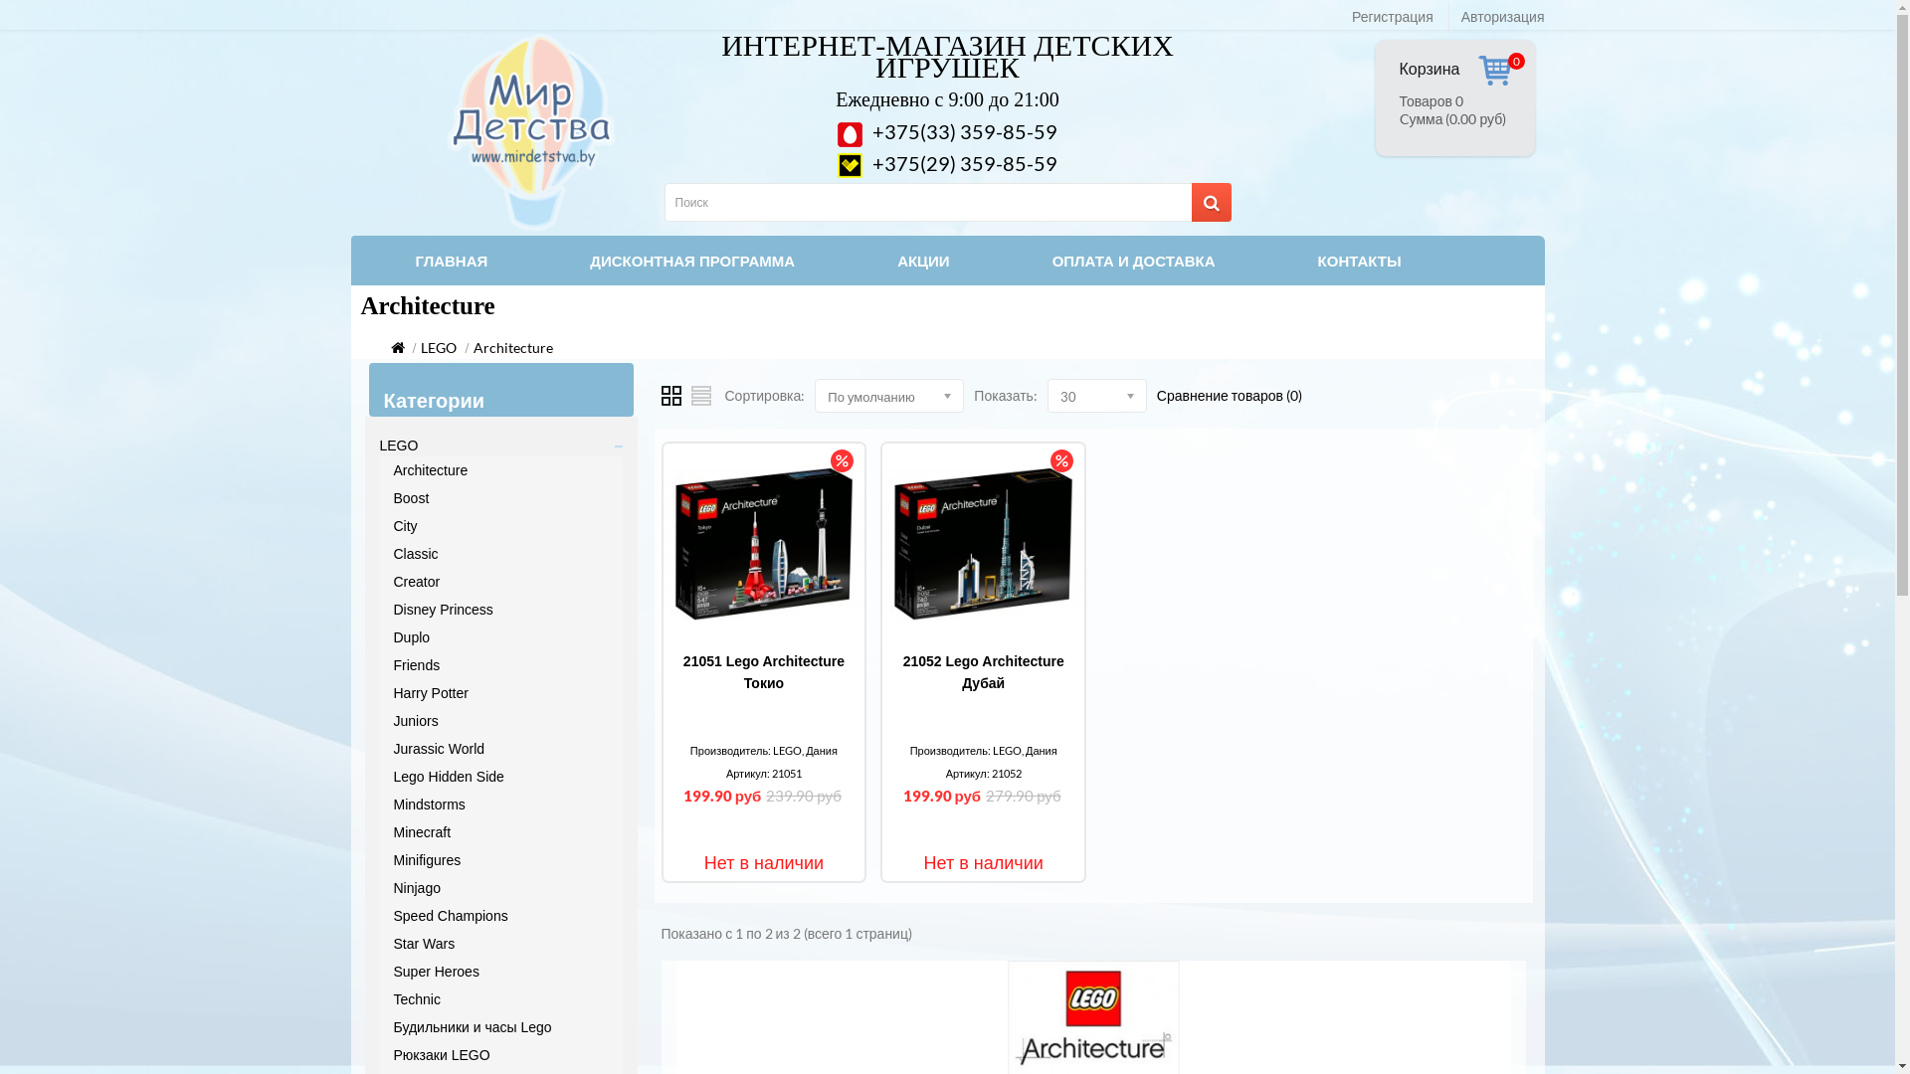 This screenshot has height=1074, width=1910. I want to click on +375(29) 359-85-59, so click(947, 163).